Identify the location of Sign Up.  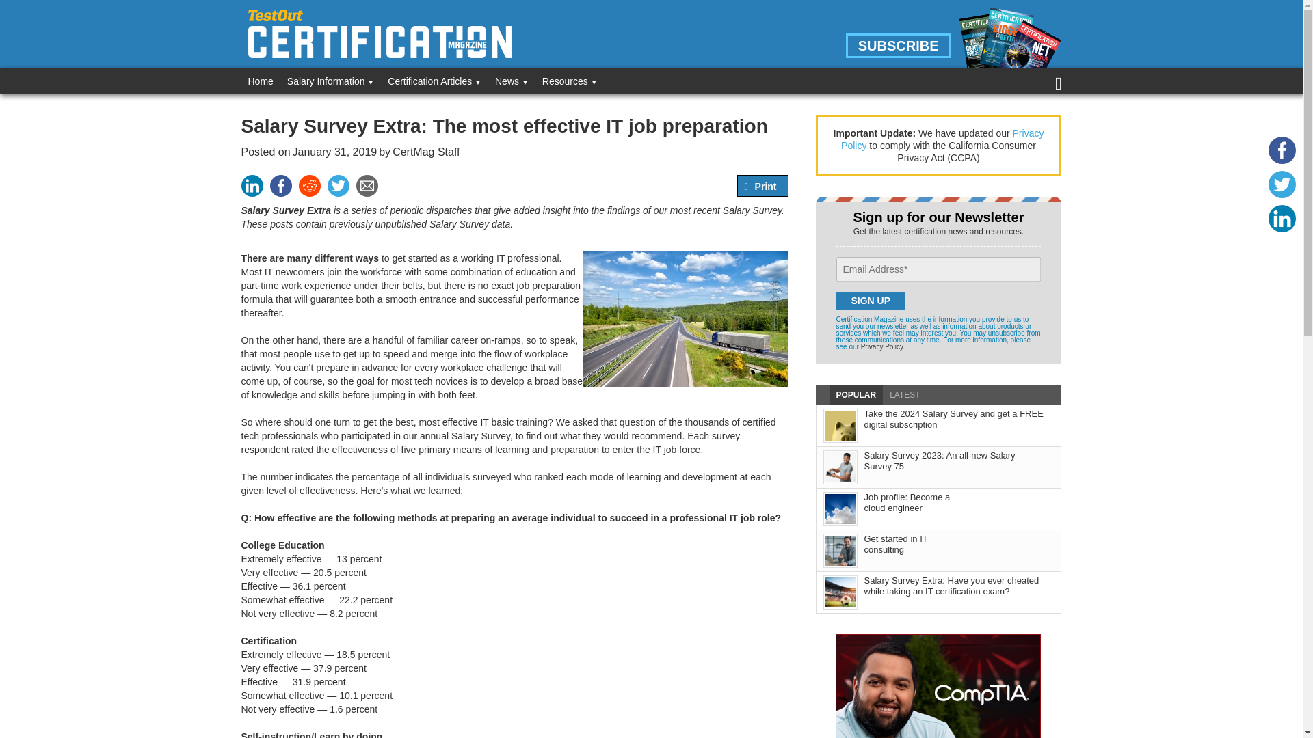
(870, 300).